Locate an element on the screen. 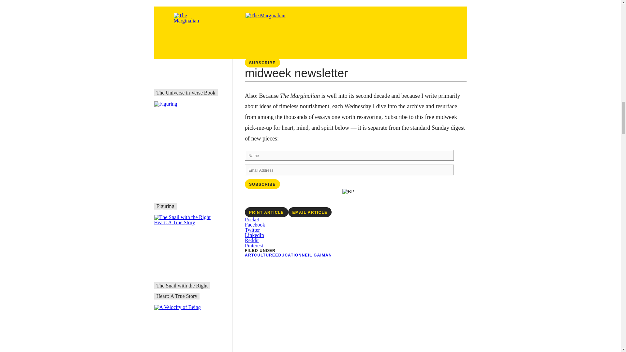 This screenshot has height=352, width=626. Click to share on Facebook is located at coordinates (255, 225).